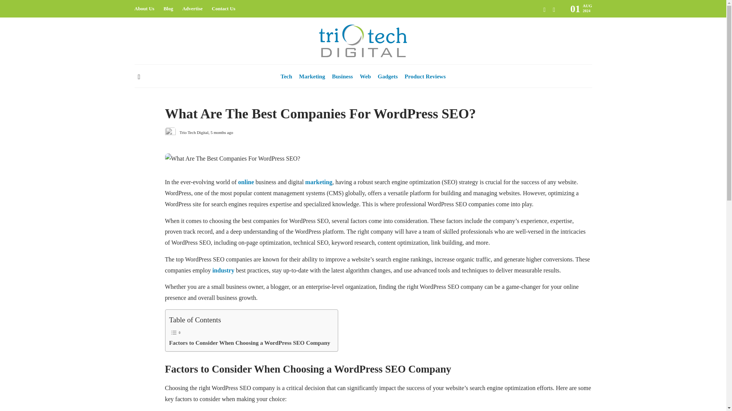 This screenshot has width=732, height=411. What do you see at coordinates (194, 132) in the screenshot?
I see `Trio Tech Digital` at bounding box center [194, 132].